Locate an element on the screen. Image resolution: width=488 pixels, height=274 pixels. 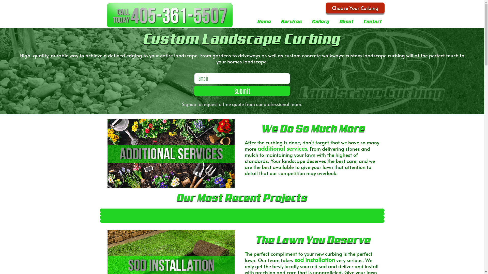
Contact is located at coordinates (373, 22).